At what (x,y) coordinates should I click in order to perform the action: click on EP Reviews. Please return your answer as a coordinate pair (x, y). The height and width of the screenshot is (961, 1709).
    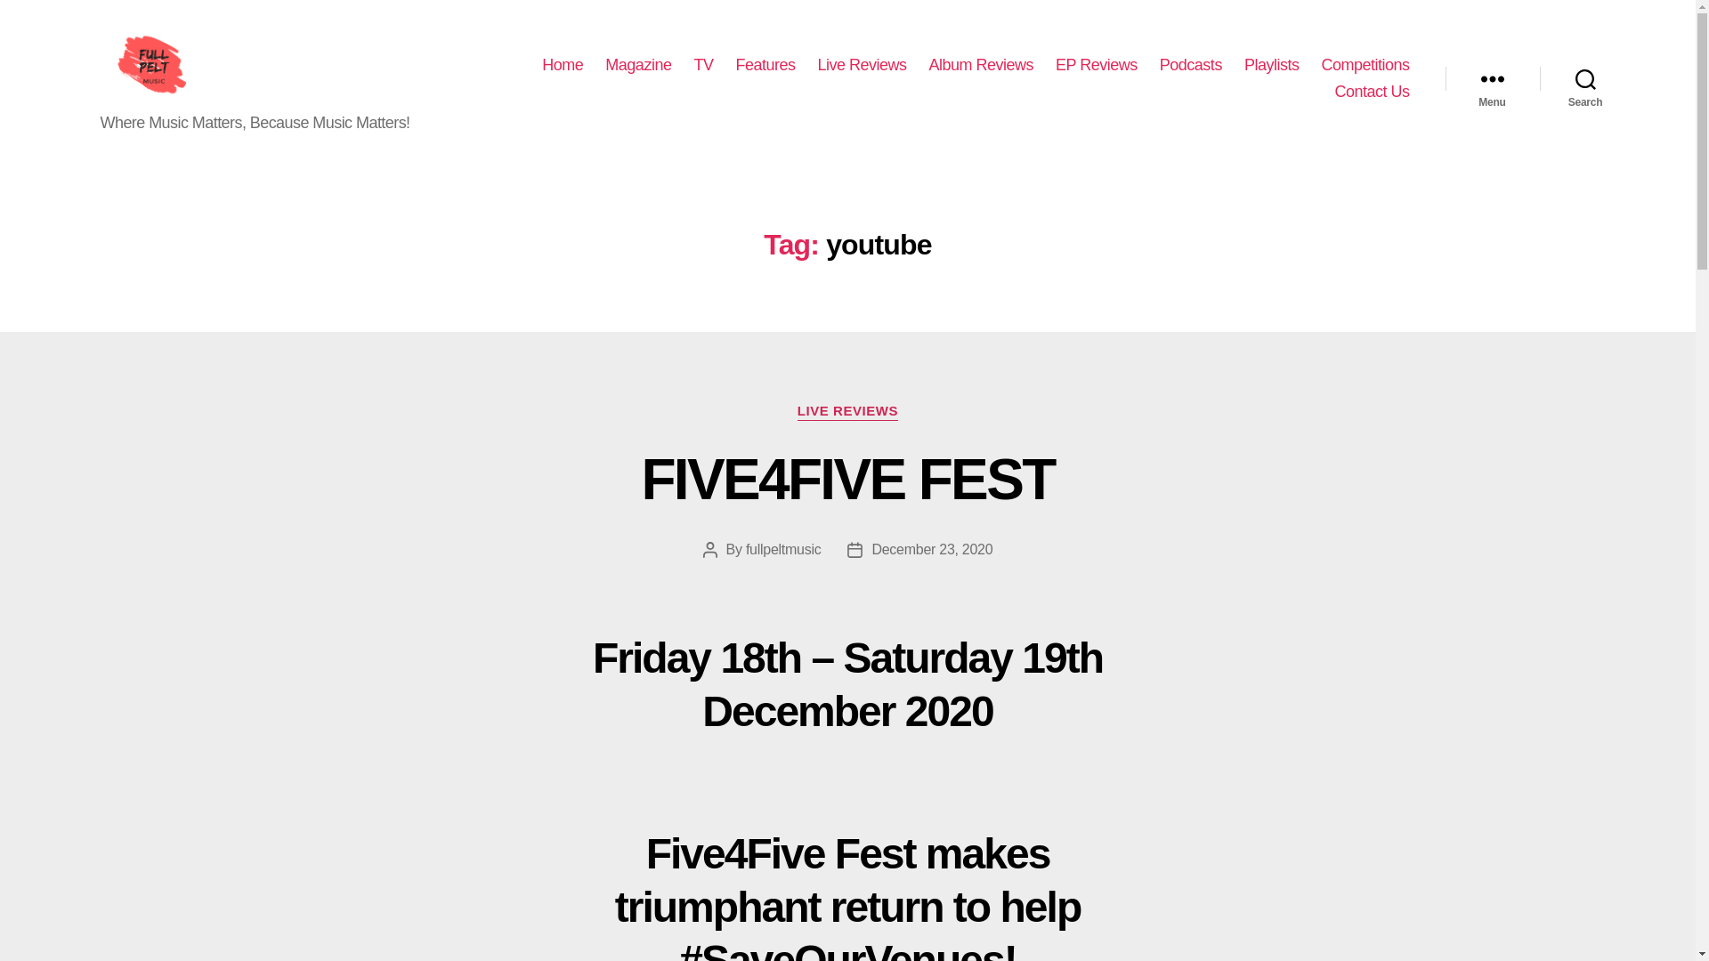
    Looking at the image, I should click on (1097, 66).